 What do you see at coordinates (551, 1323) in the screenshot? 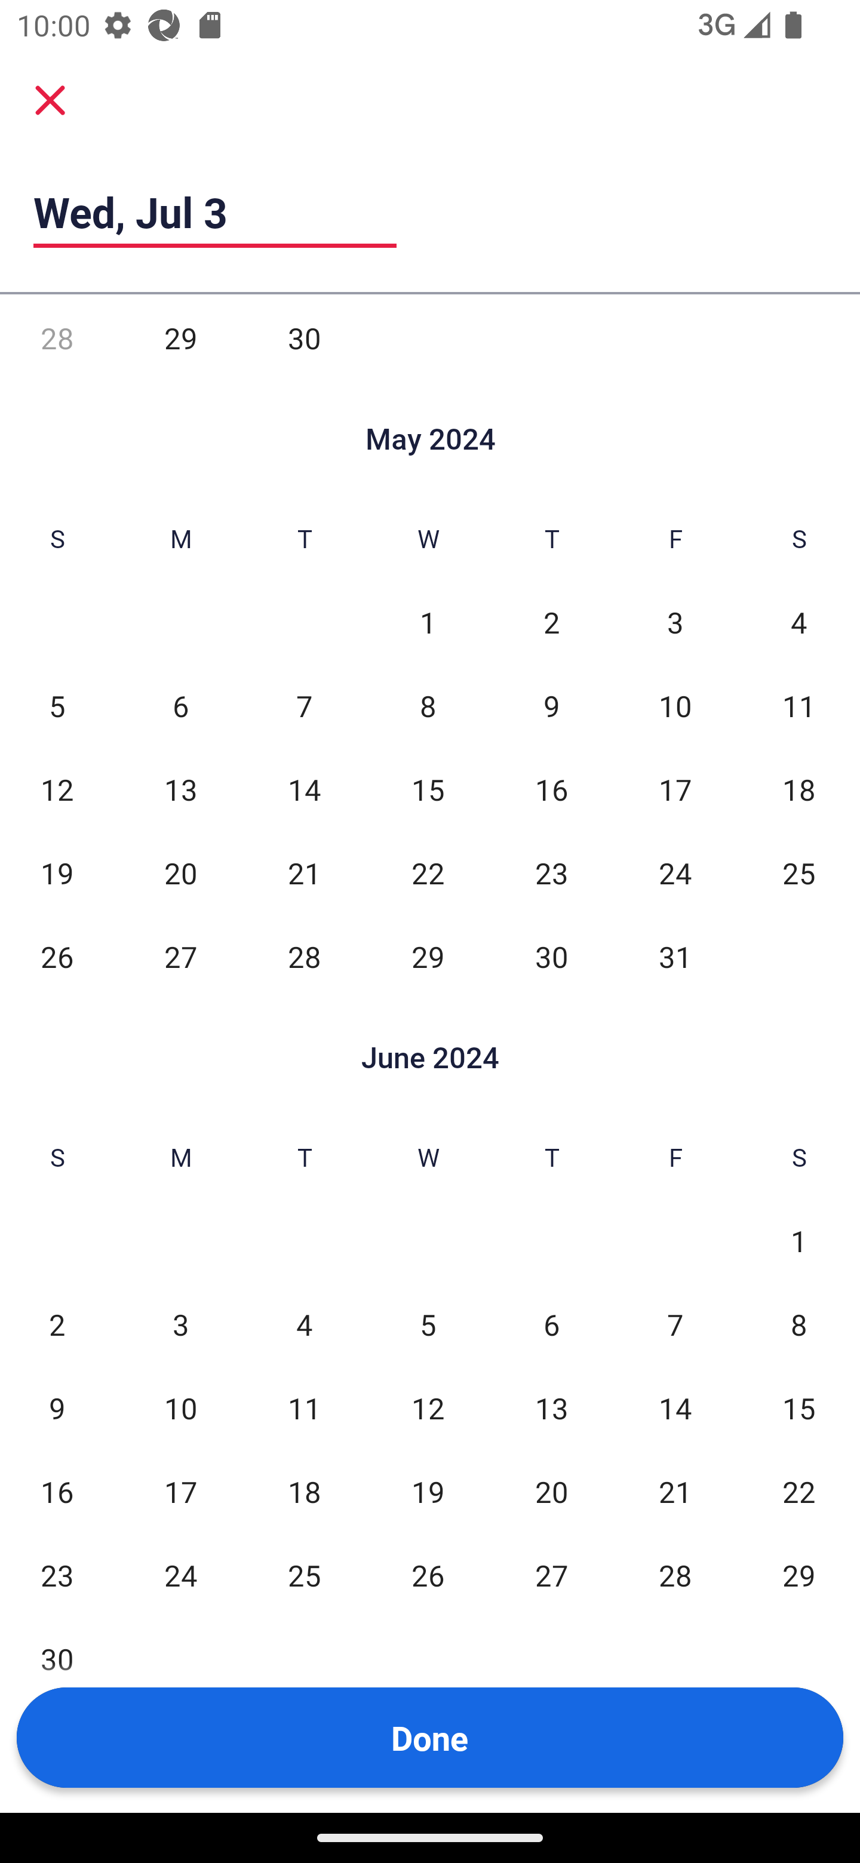
I see `6 Thu, Jun 6, Not Selected` at bounding box center [551, 1323].